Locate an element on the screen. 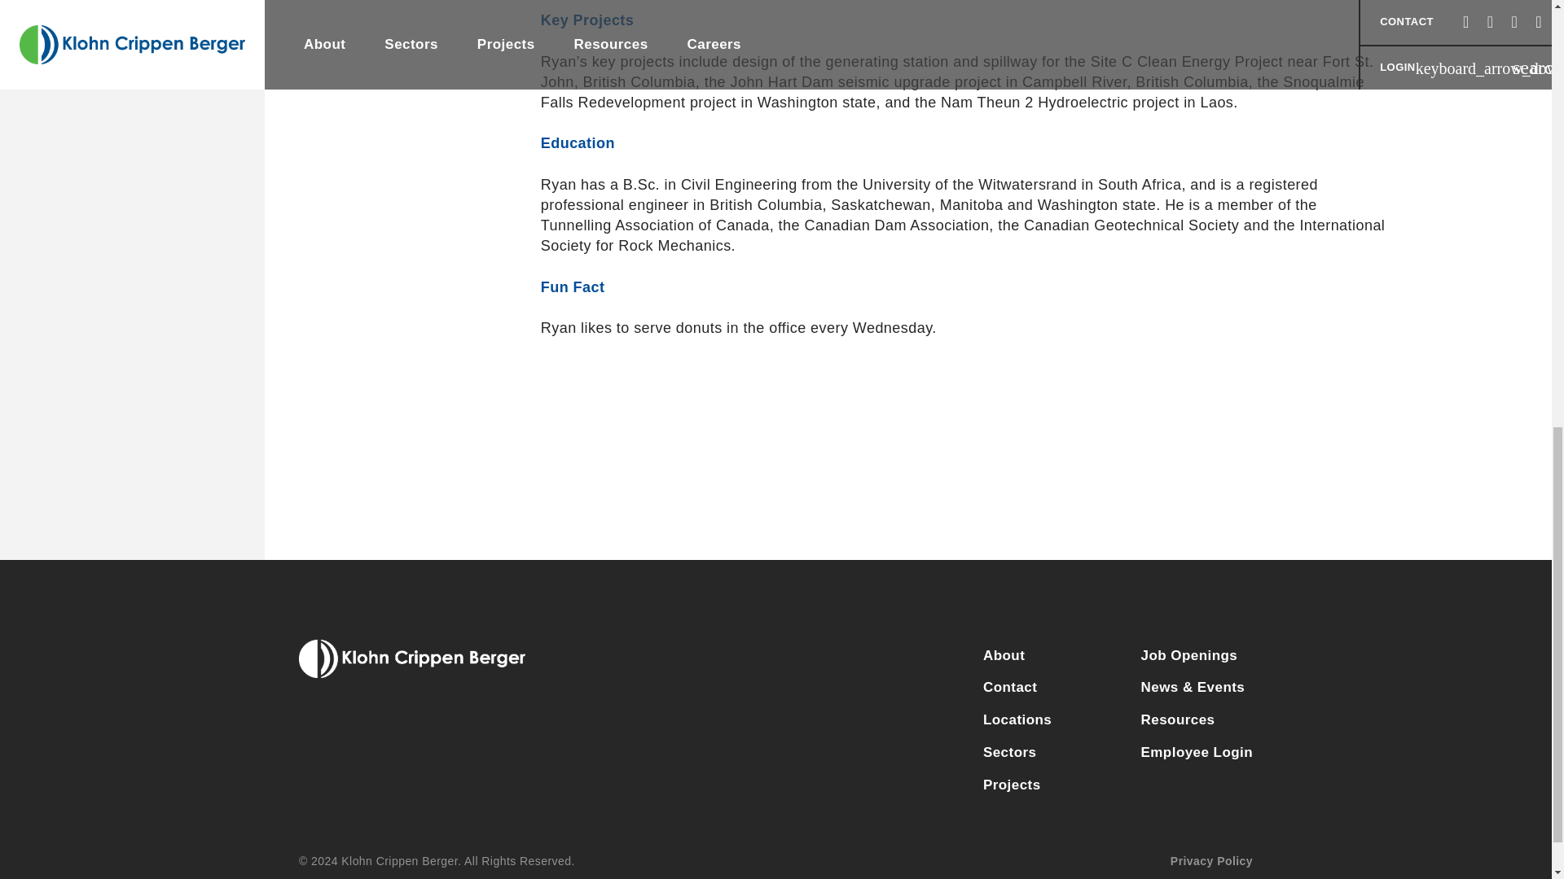 Image resolution: width=1564 pixels, height=879 pixels. Contact is located at coordinates (1039, 688).